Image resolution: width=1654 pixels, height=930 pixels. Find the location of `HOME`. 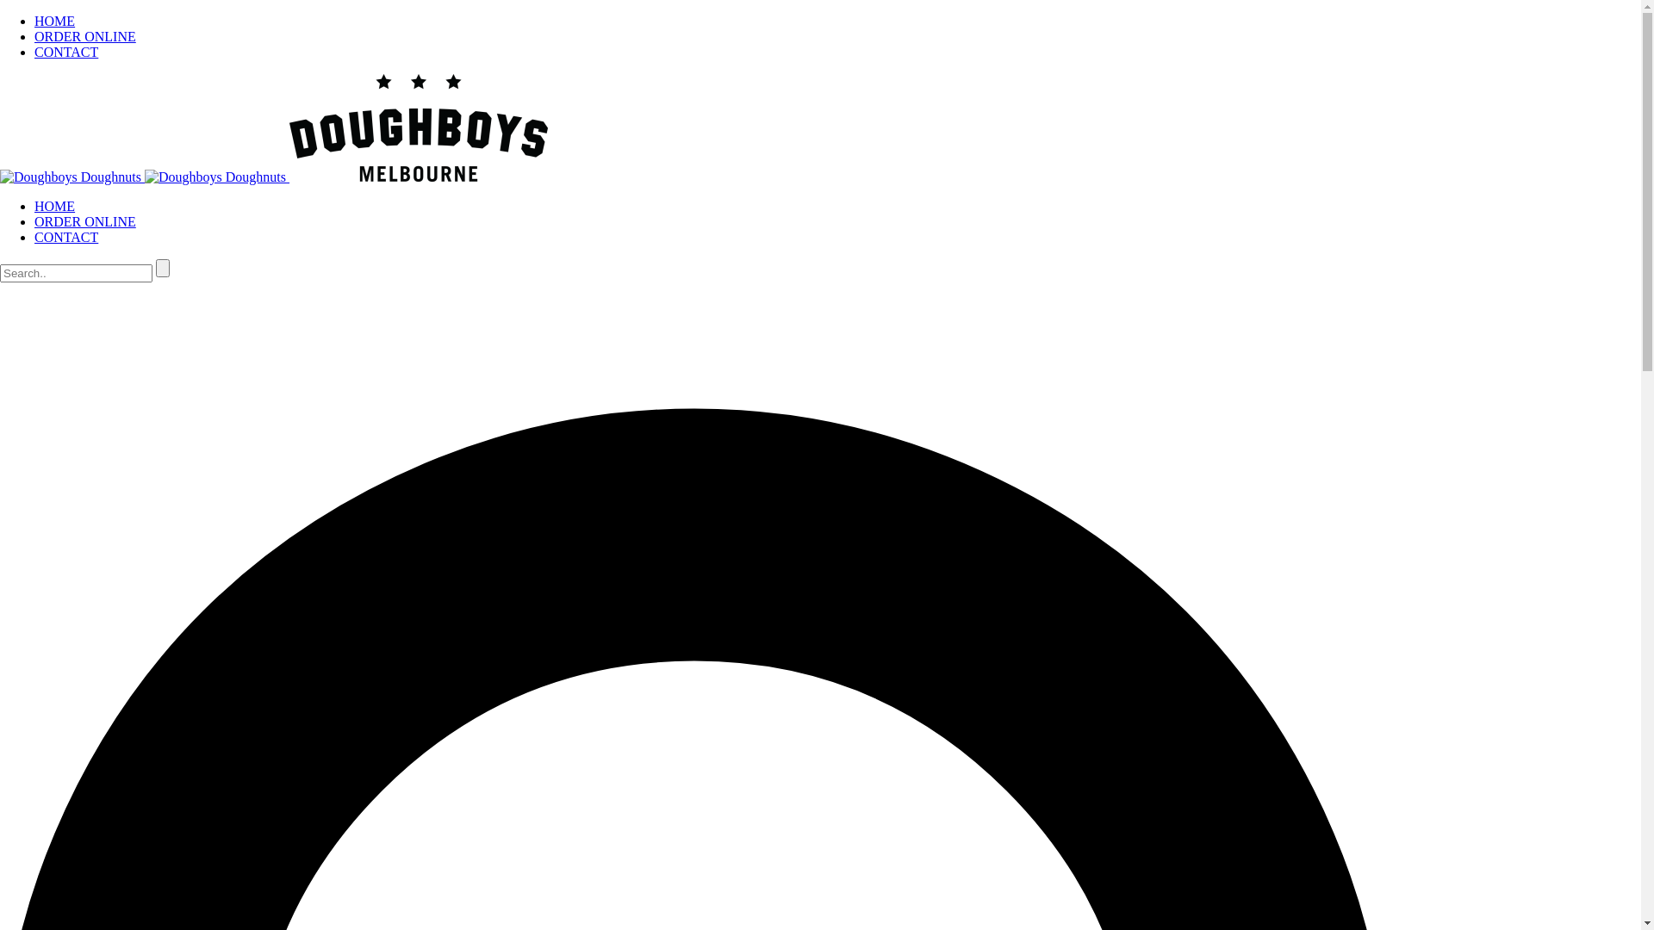

HOME is located at coordinates (55, 207).